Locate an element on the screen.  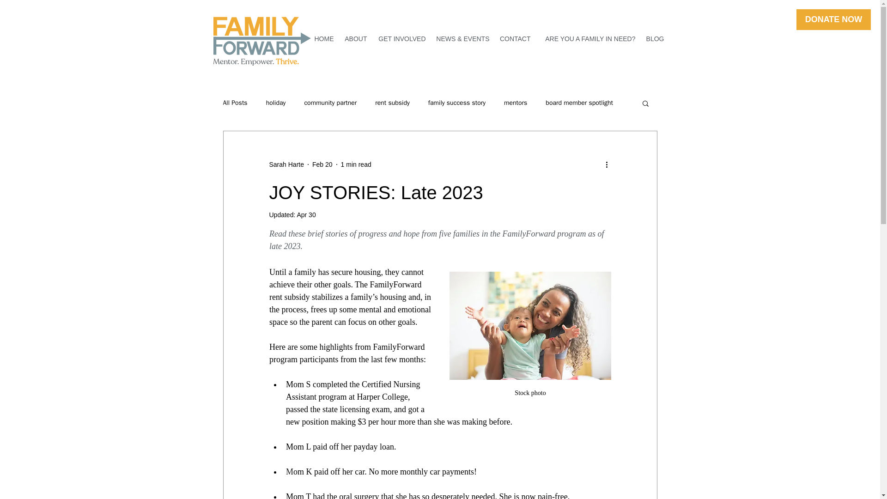
board member spotlight is located at coordinates (579, 103).